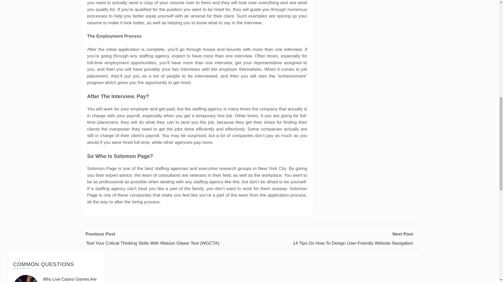 This screenshot has height=282, width=503. What do you see at coordinates (70, 279) in the screenshot?
I see `Why Live Casino Games Are Gaining Popularity in Canada` at bounding box center [70, 279].